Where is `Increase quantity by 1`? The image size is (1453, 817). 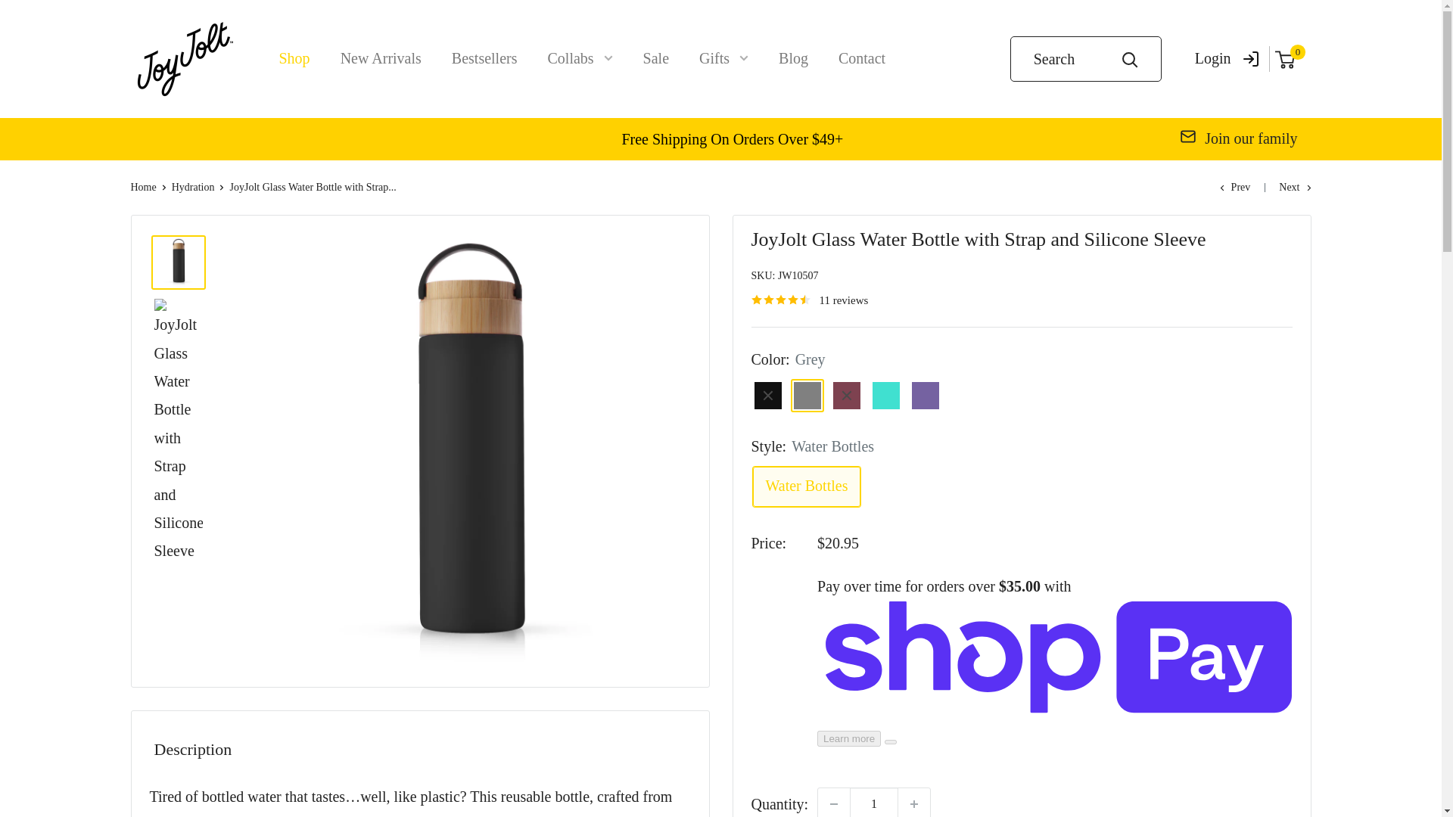 Increase quantity by 1 is located at coordinates (913, 803).